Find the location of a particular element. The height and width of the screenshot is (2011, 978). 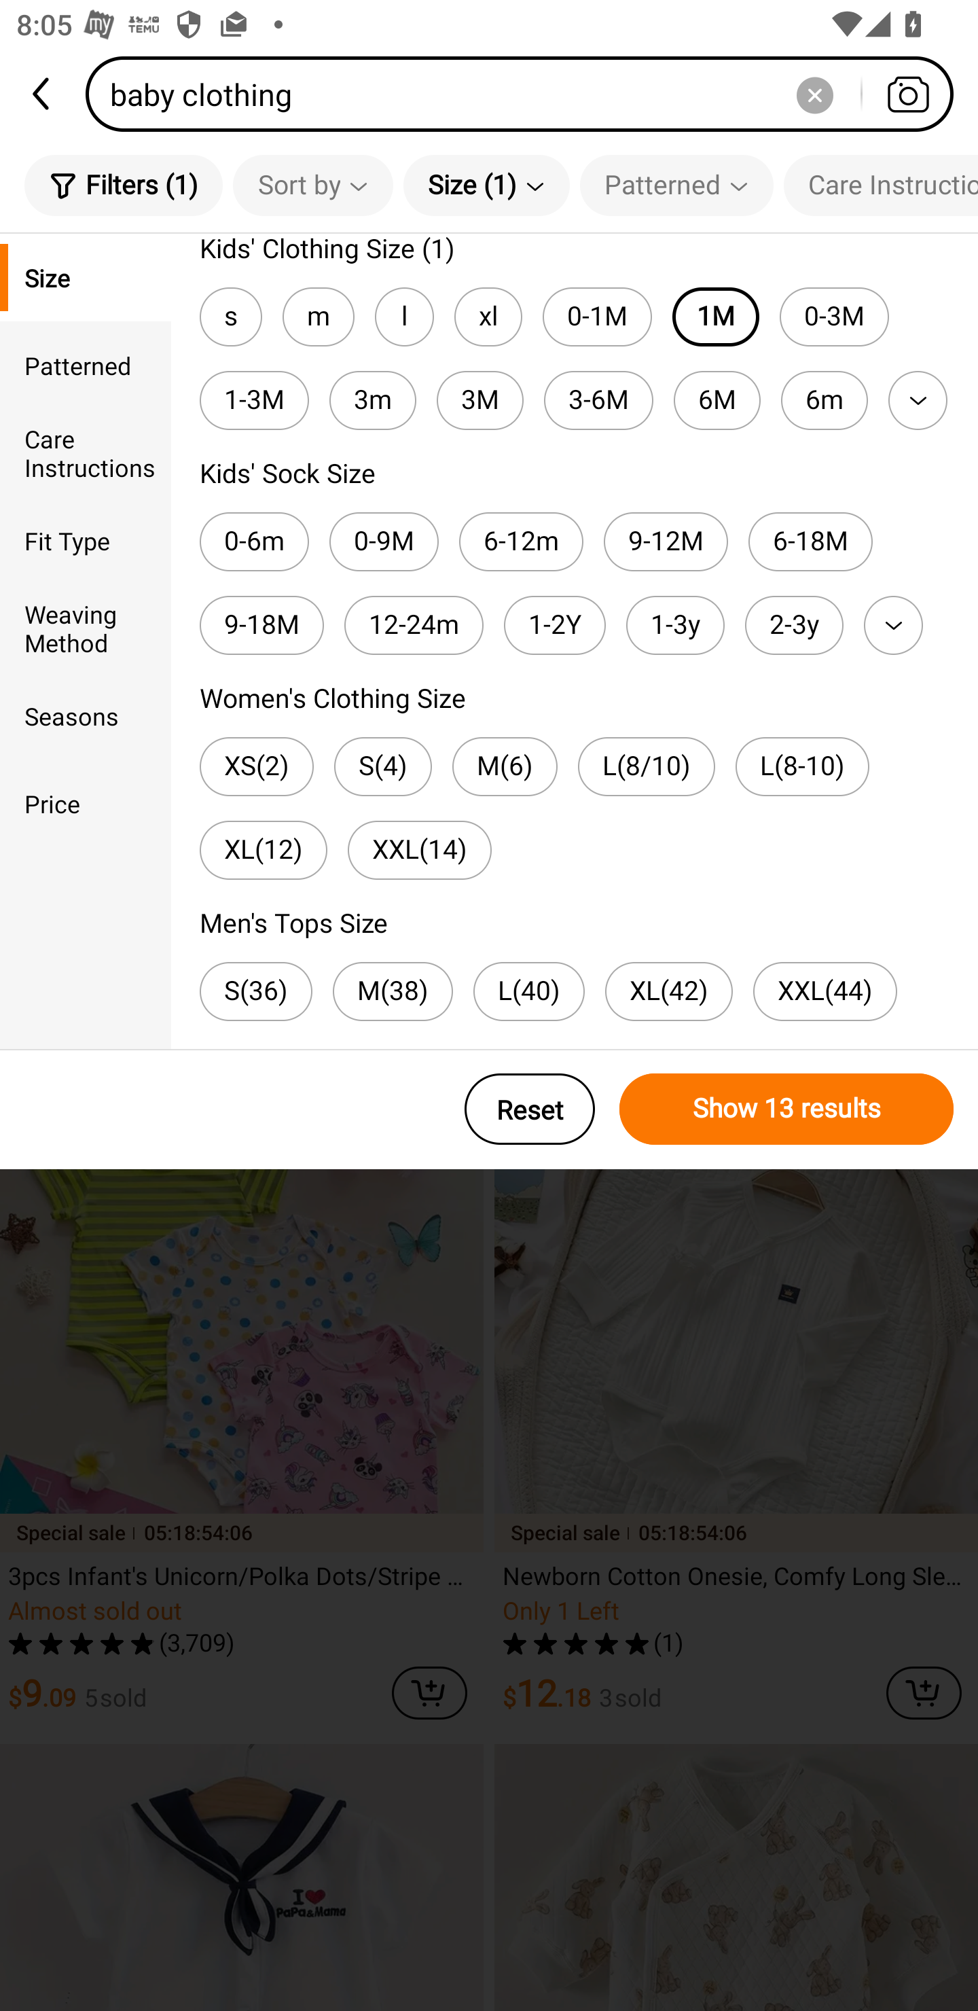

Patterned is located at coordinates (676, 185).